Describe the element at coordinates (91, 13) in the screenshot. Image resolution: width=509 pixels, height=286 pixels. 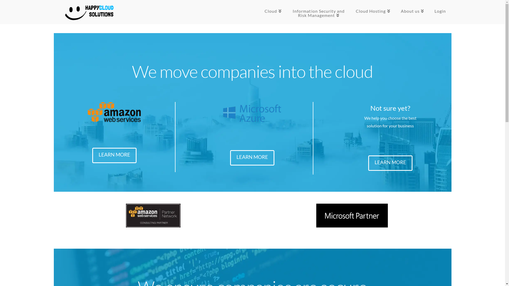
I see `We make IT work for you` at that location.